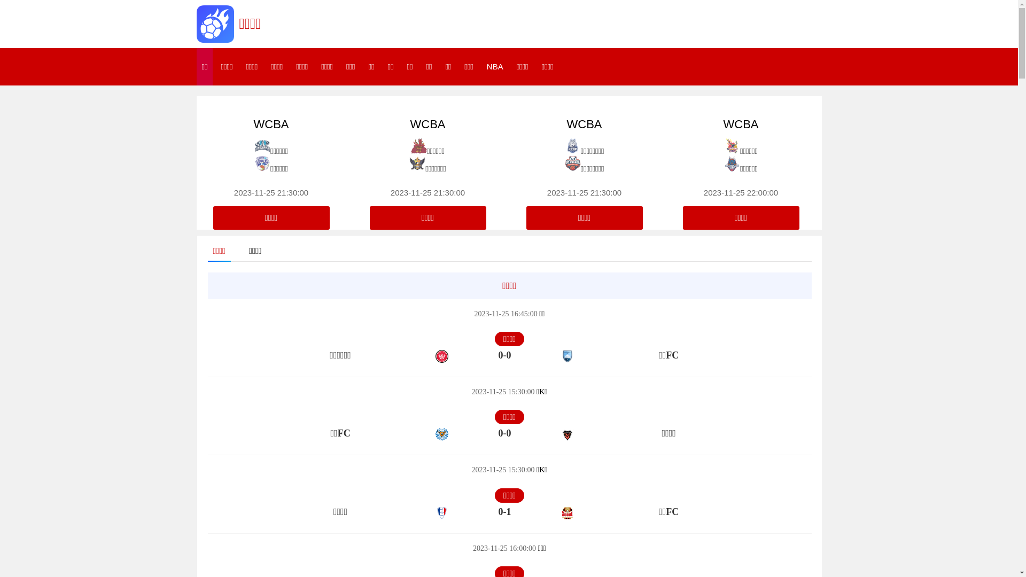  What do you see at coordinates (495, 67) in the screenshot?
I see `NBA` at bounding box center [495, 67].